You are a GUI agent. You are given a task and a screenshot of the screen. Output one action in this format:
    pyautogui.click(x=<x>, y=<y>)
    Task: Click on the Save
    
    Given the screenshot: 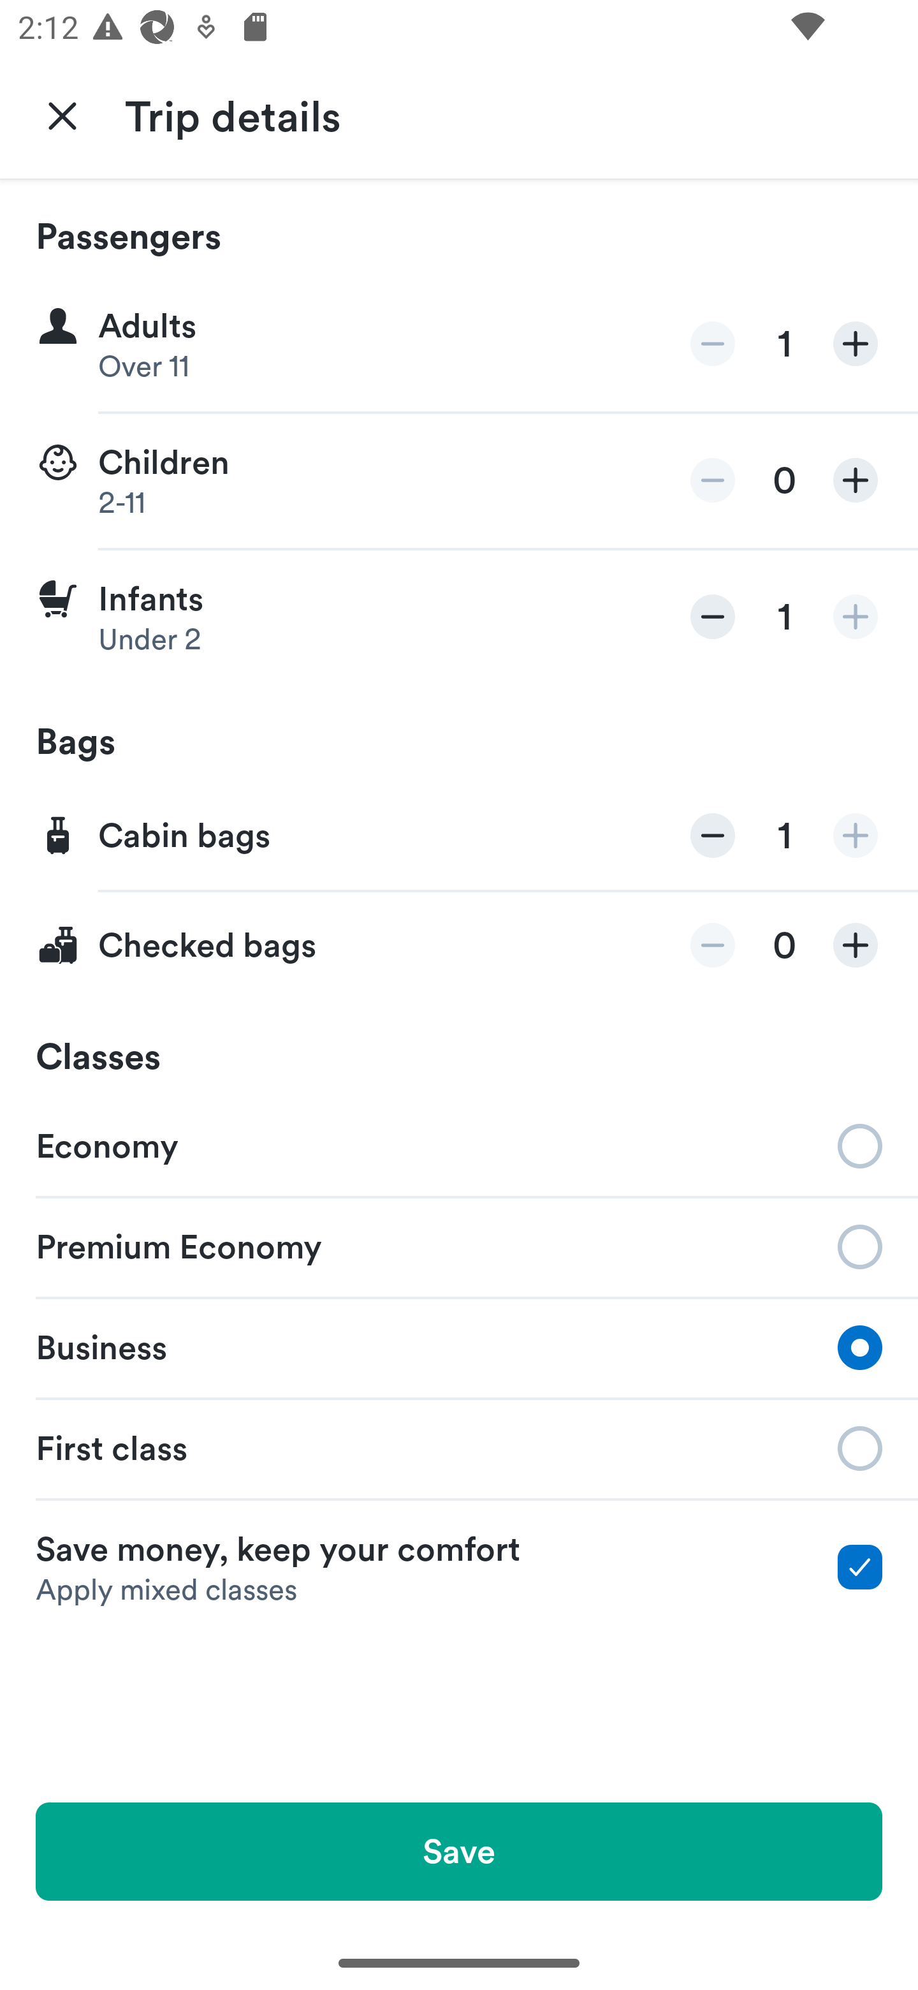 What is the action you would take?
    pyautogui.click(x=459, y=1851)
    